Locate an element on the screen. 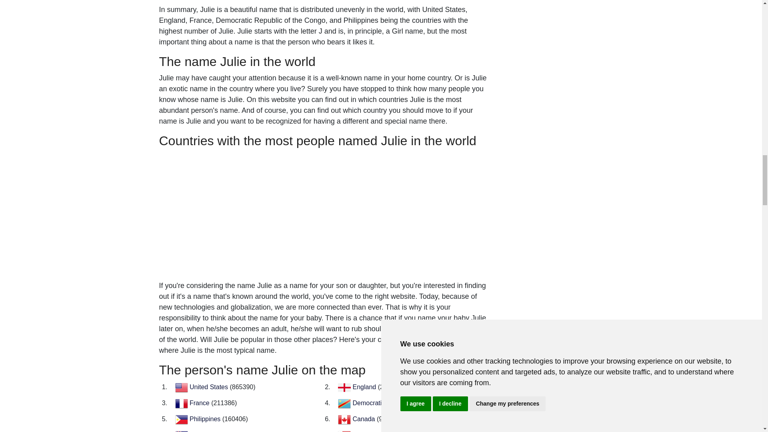  Democratic Republic of the Congo is located at coordinates (402, 403).